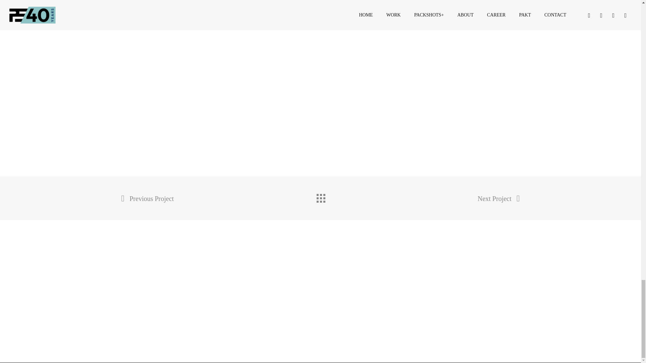  I want to click on Cookie policy, so click(190, 352).